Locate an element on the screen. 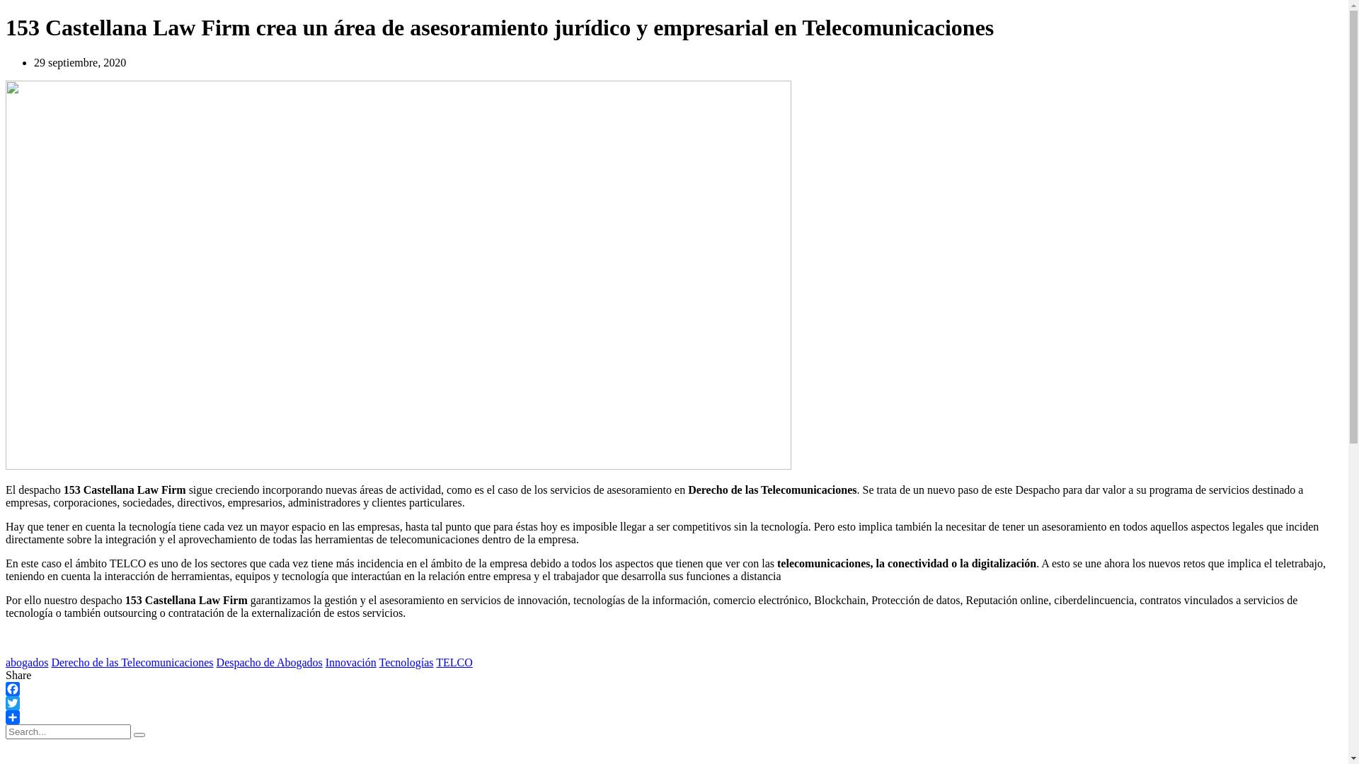  abogados is located at coordinates (27, 662).